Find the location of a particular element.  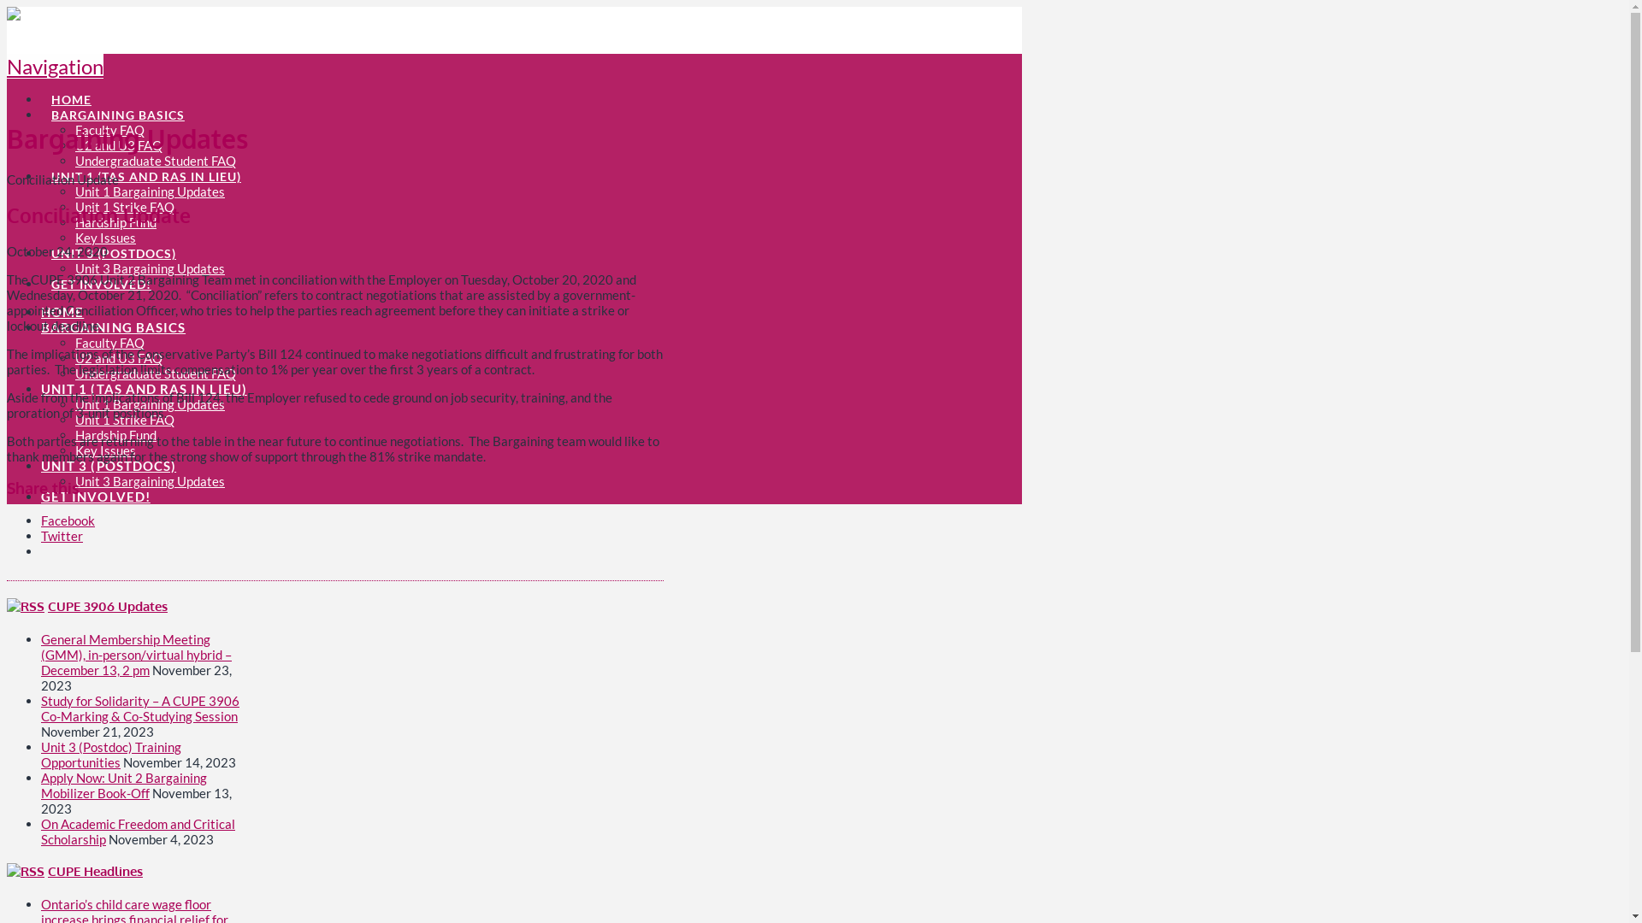

Unit 1 Bargaining Updates is located at coordinates (151, 404).